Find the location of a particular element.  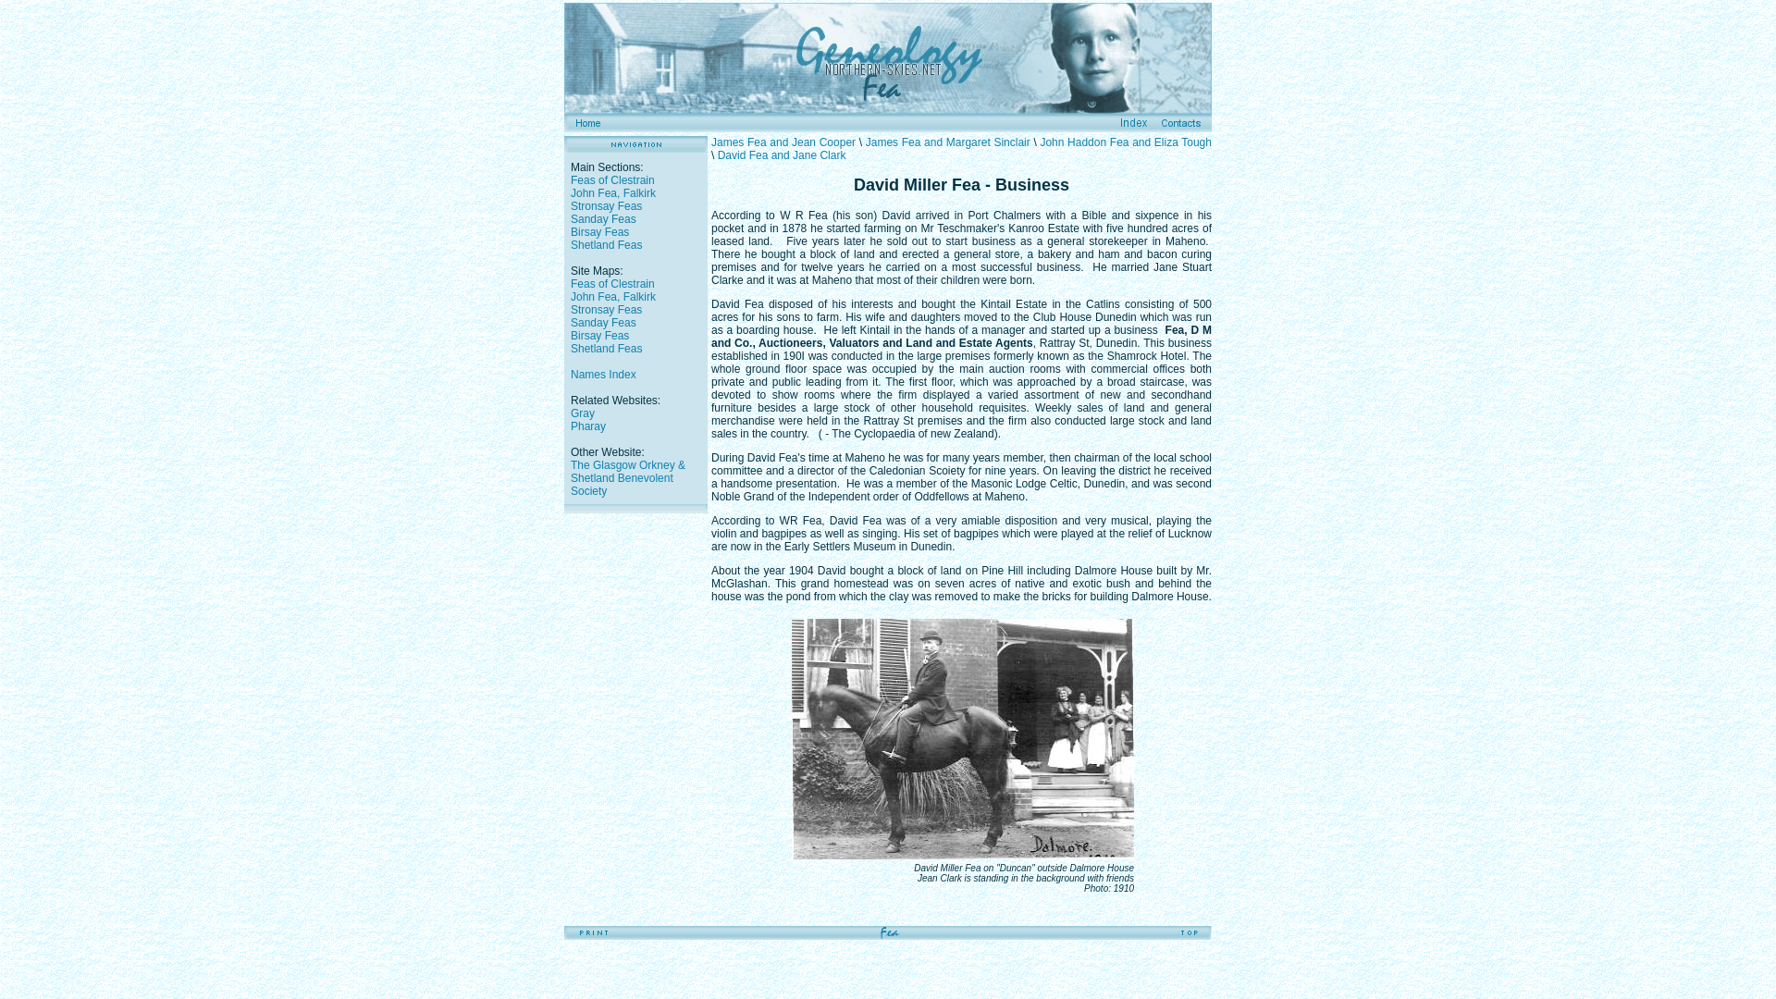

Feas of Clestrain is located at coordinates (612, 179).